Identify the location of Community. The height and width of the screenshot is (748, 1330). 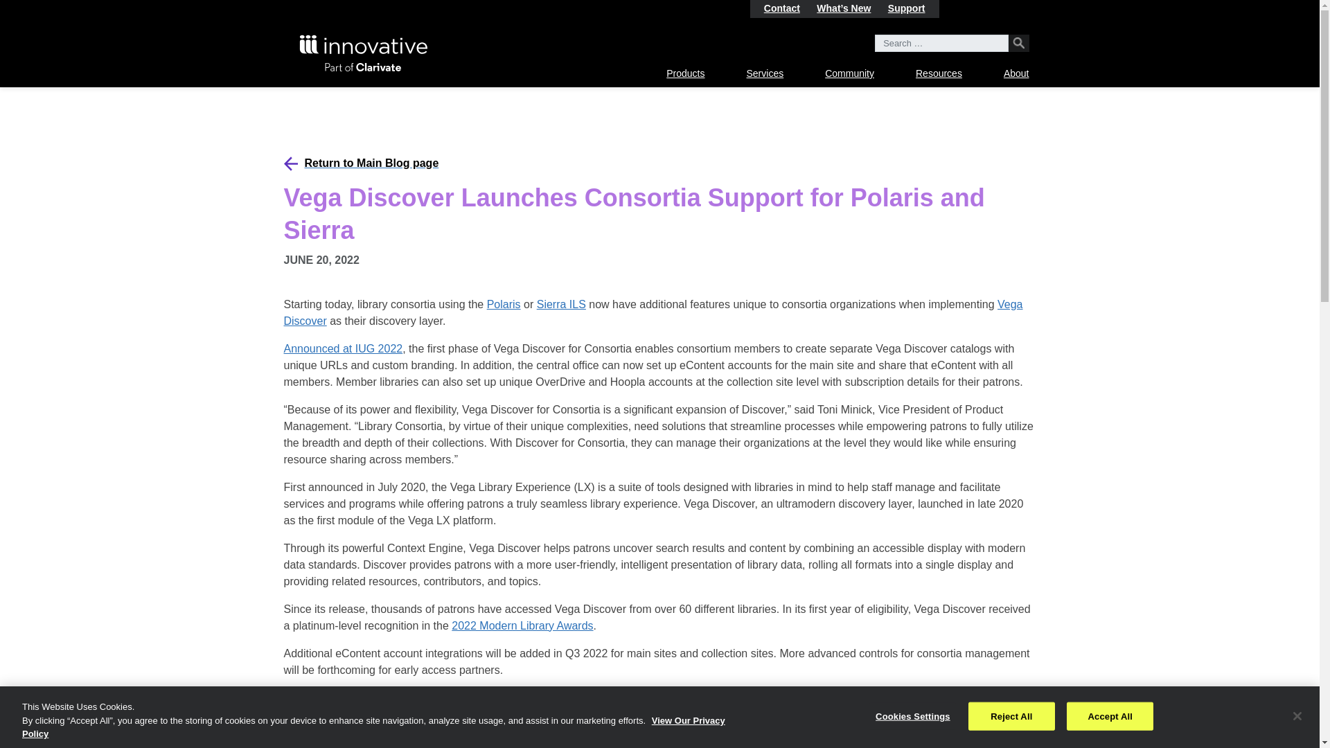
(849, 73).